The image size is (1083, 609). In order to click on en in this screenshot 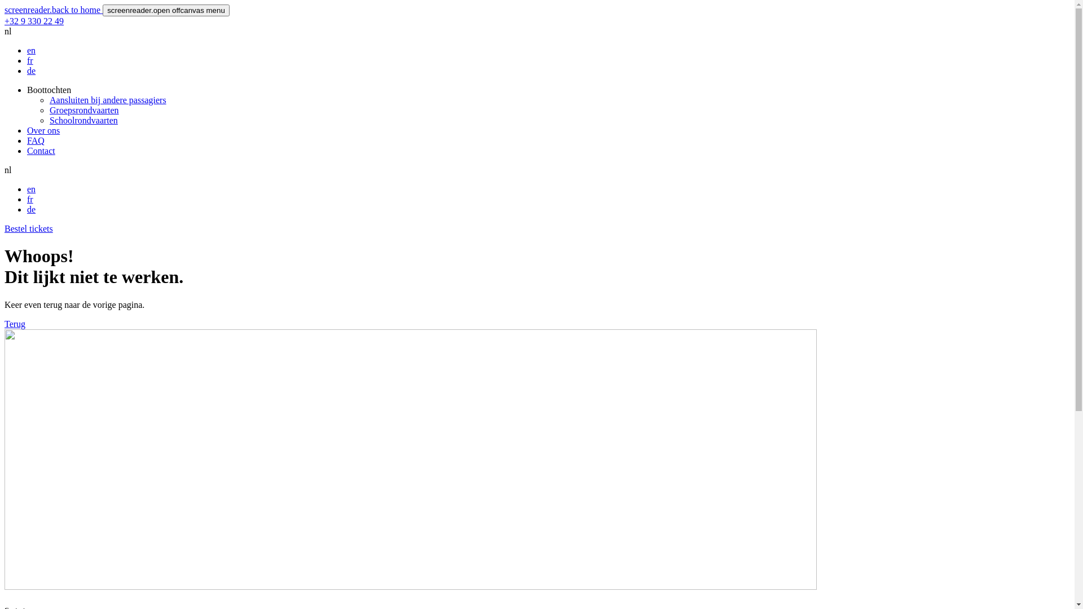, I will do `click(32, 189)`.